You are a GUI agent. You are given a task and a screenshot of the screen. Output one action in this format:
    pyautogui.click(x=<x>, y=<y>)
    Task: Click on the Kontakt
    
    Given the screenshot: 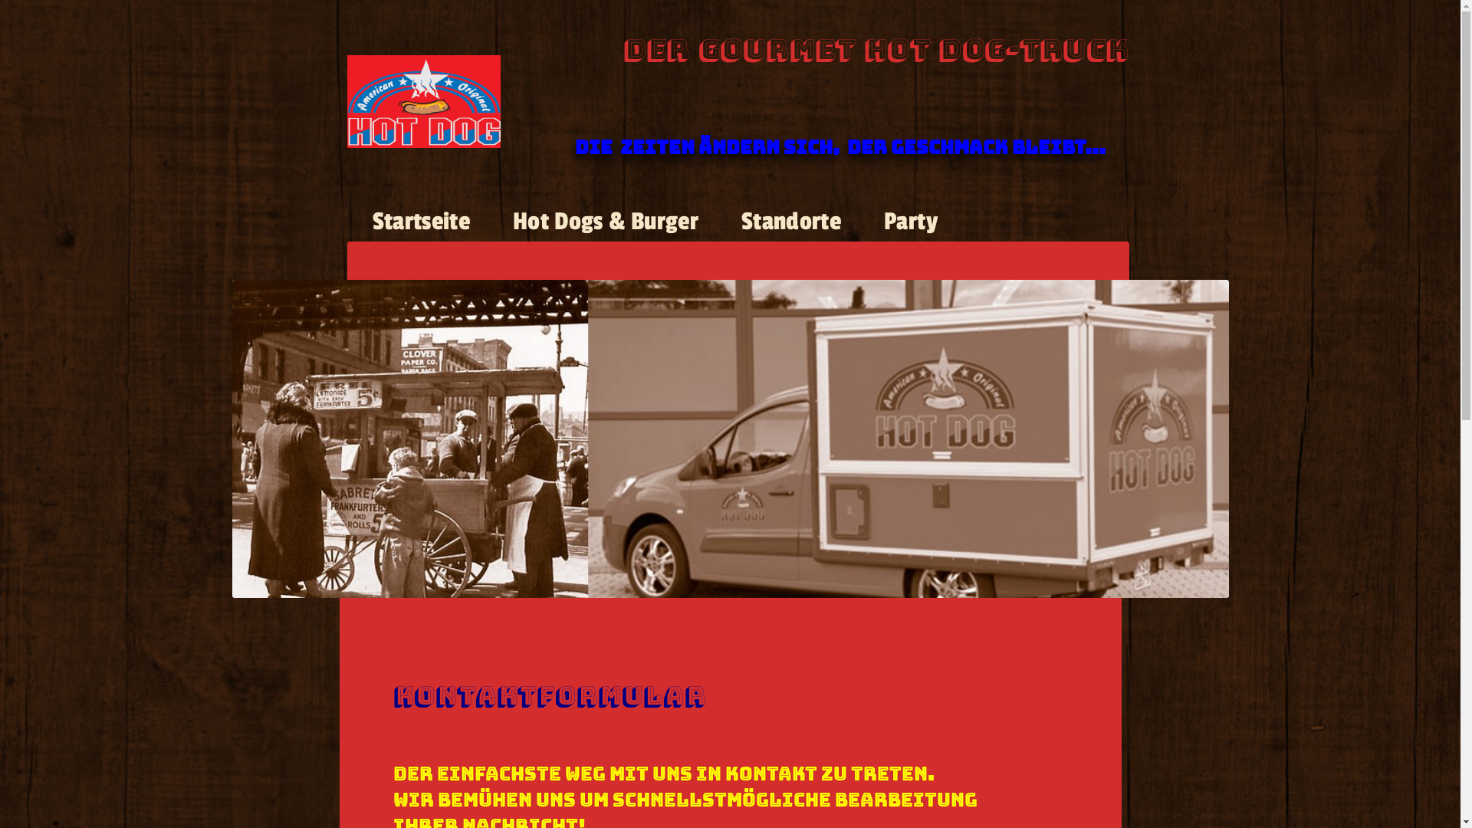 What is the action you would take?
    pyautogui.click(x=693, y=280)
    